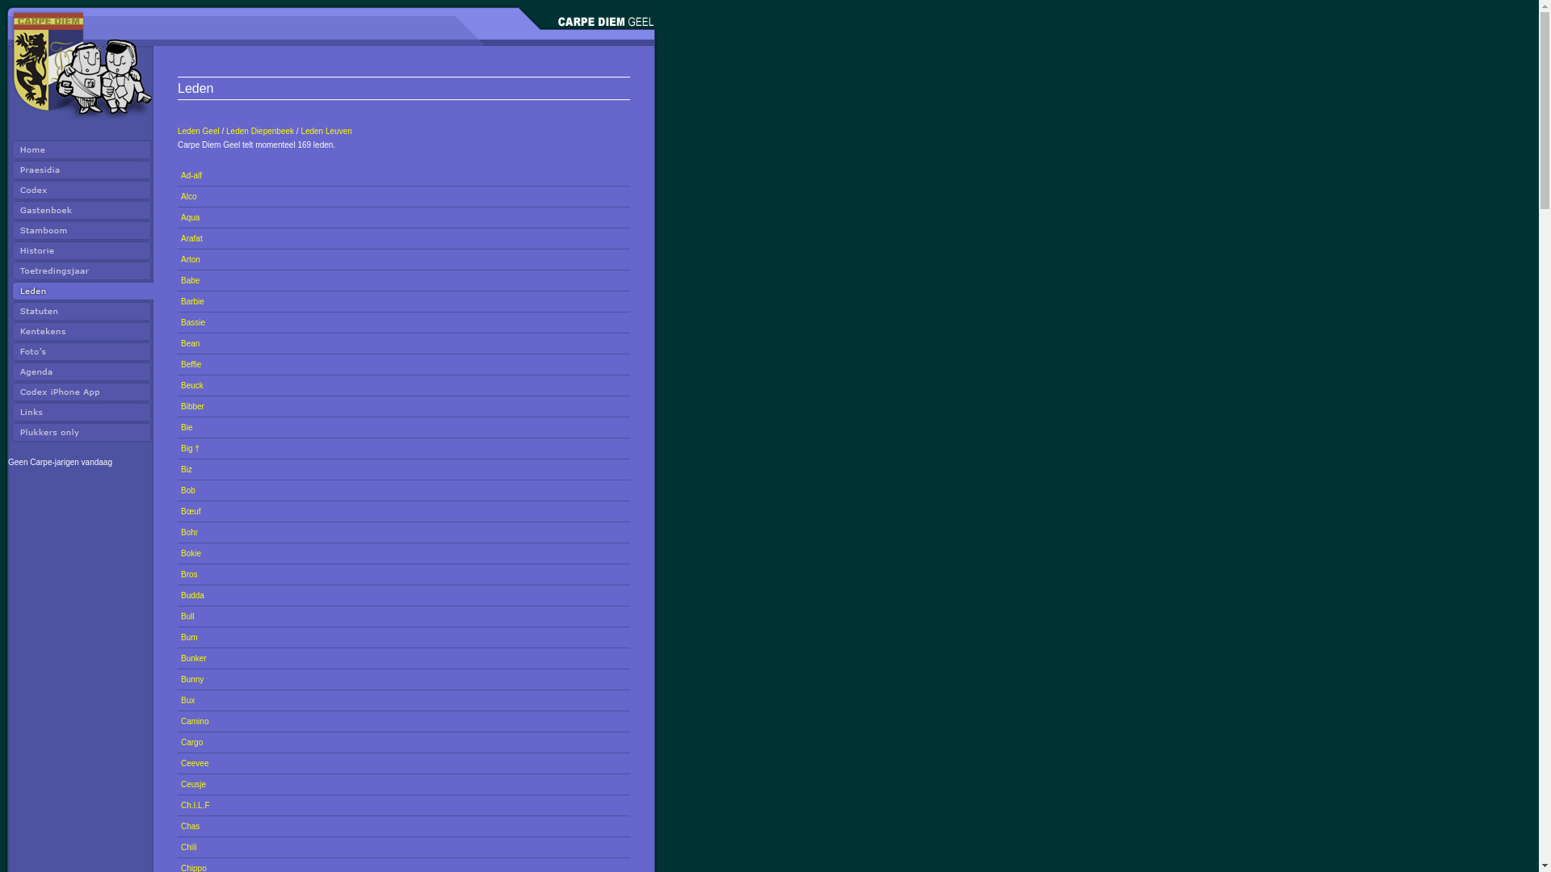 This screenshot has width=1551, height=872. What do you see at coordinates (192, 302) in the screenshot?
I see `Barbie` at bounding box center [192, 302].